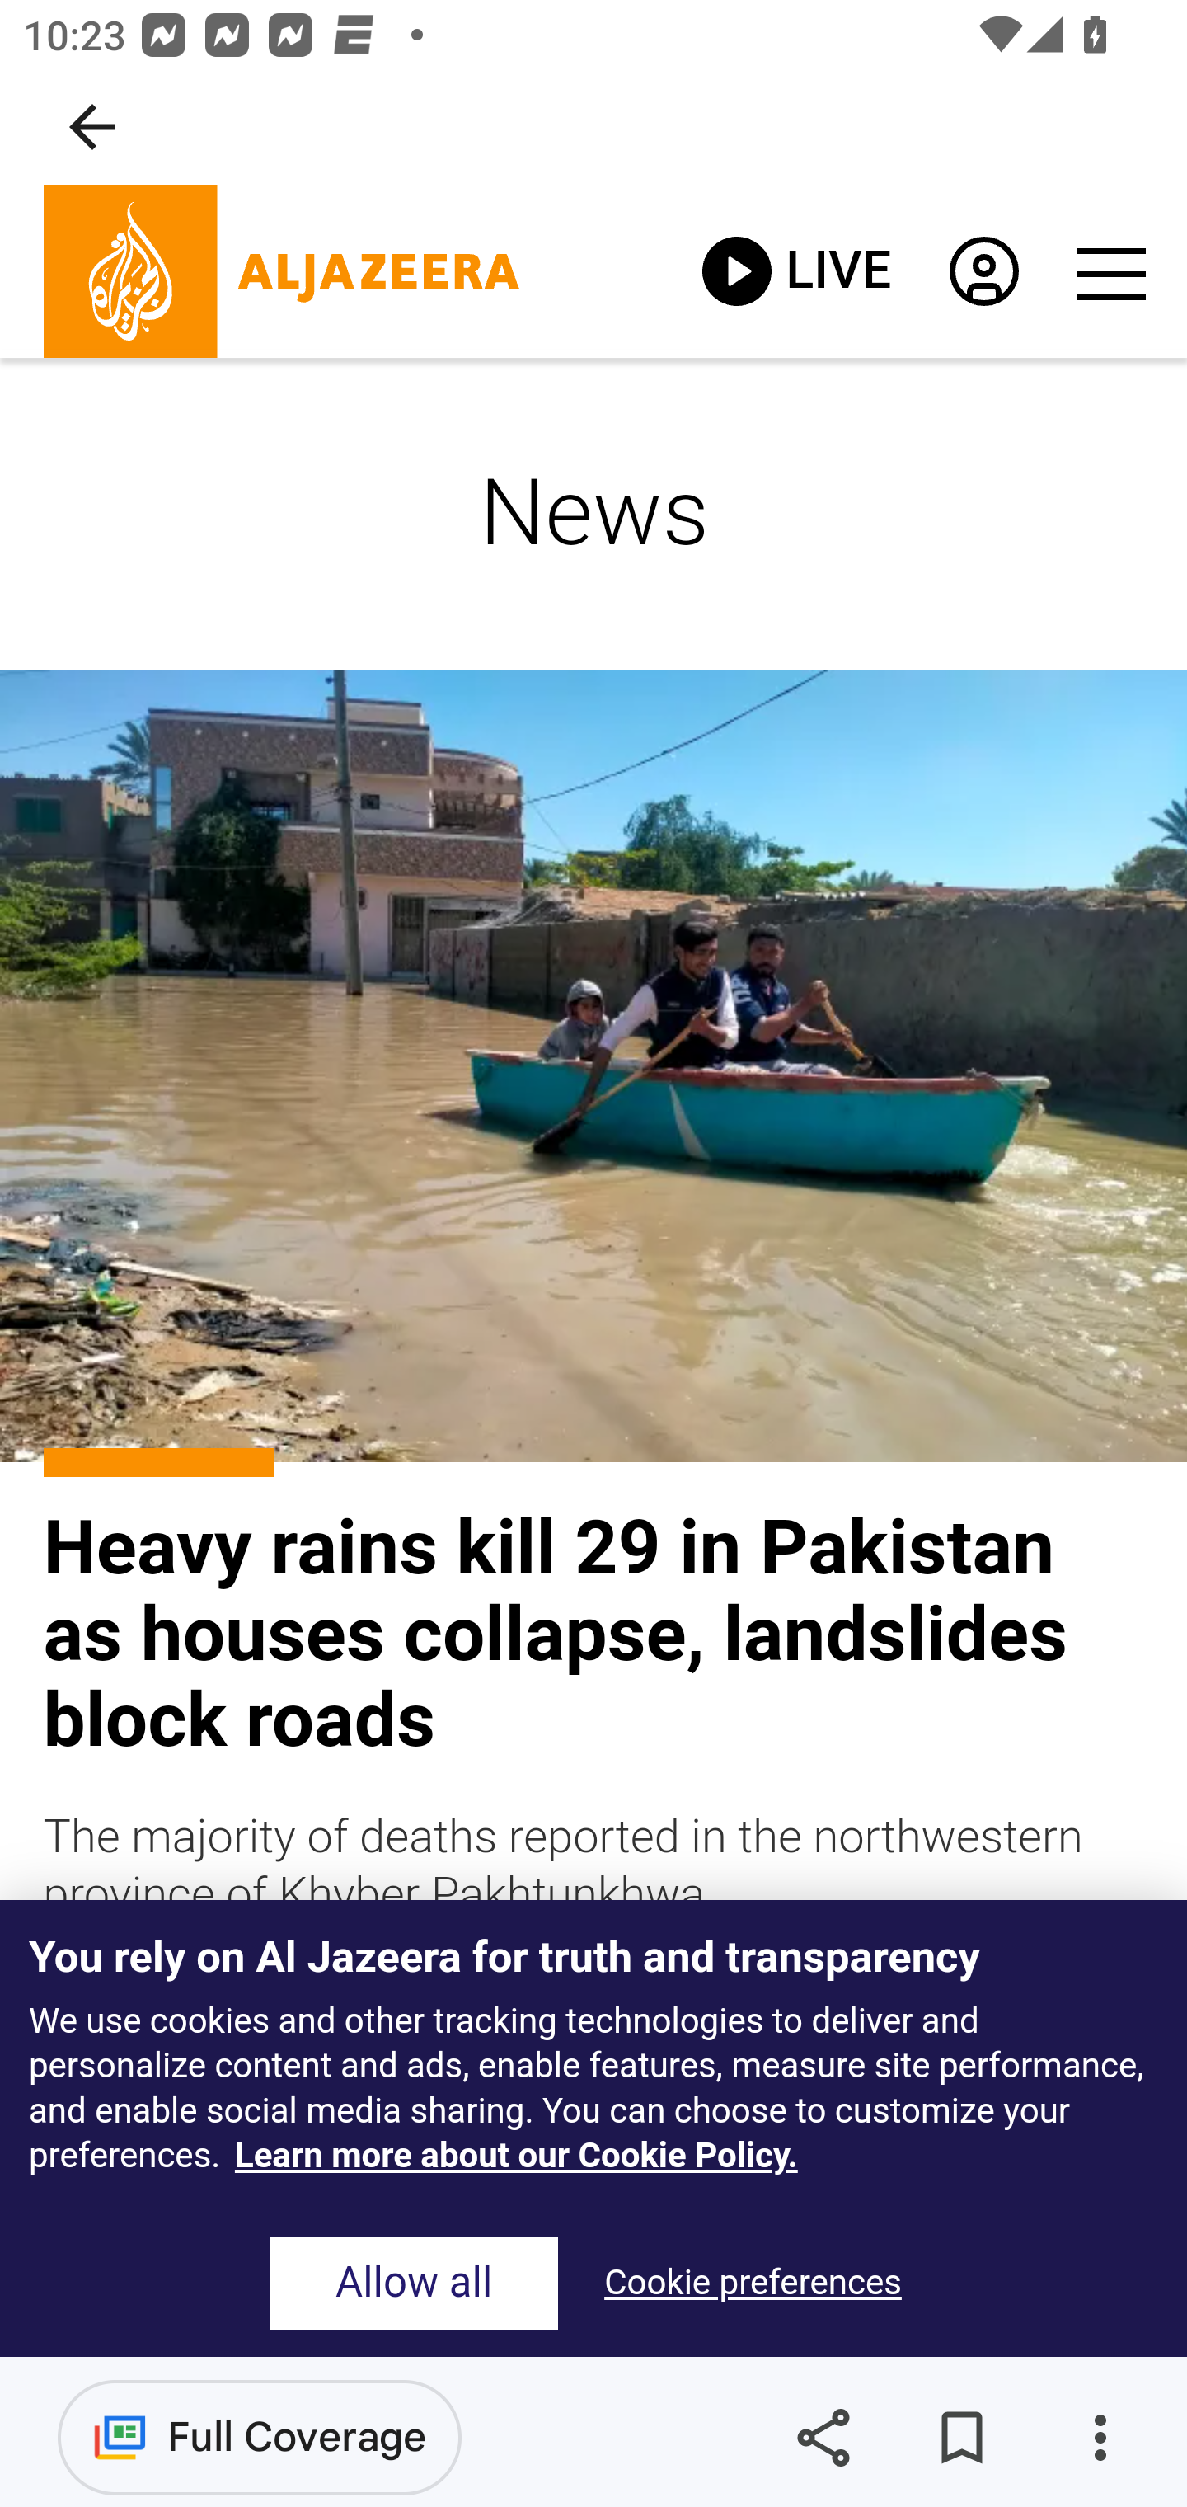 This screenshot has height=2507, width=1187. What do you see at coordinates (1100, 2438) in the screenshot?
I see `More options` at bounding box center [1100, 2438].